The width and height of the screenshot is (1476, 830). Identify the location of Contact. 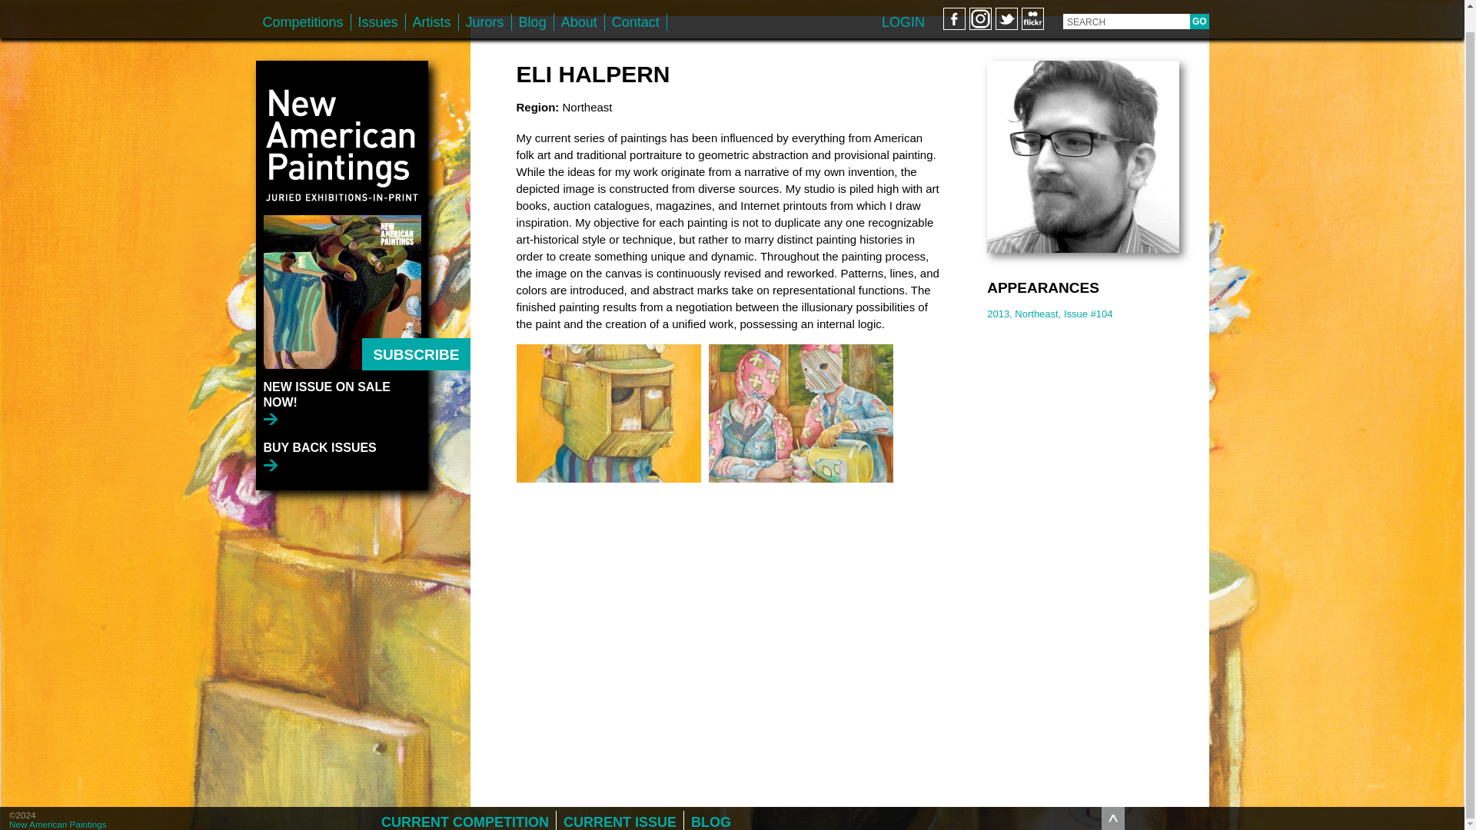
(636, 4).